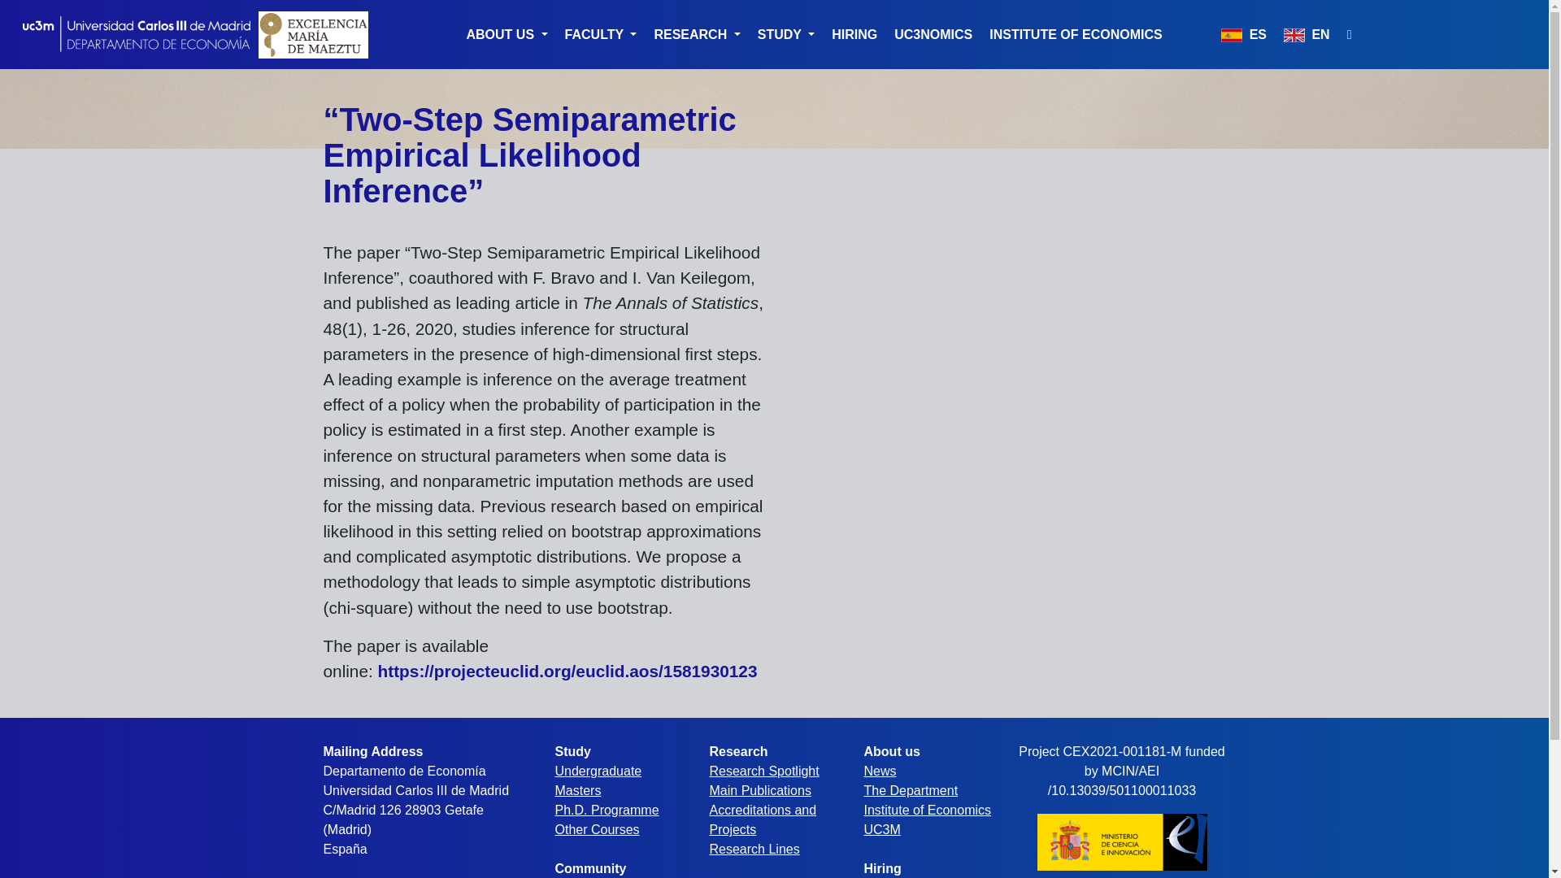 The width and height of the screenshot is (1561, 878). I want to click on ES, so click(1244, 34).